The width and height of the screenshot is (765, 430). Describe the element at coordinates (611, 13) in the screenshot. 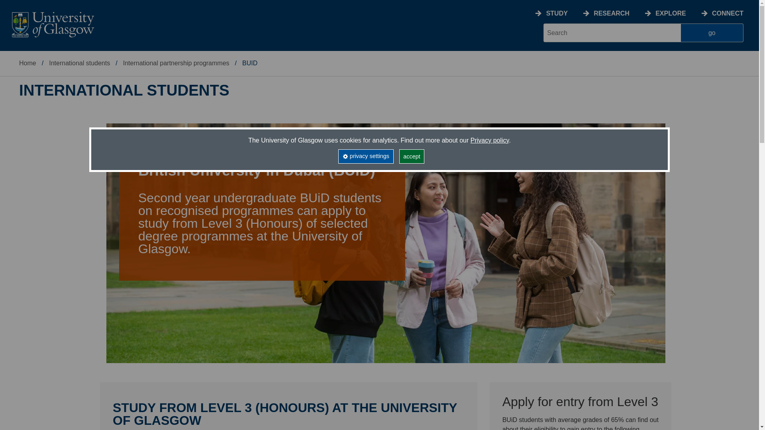

I see `RESEARCH` at that location.